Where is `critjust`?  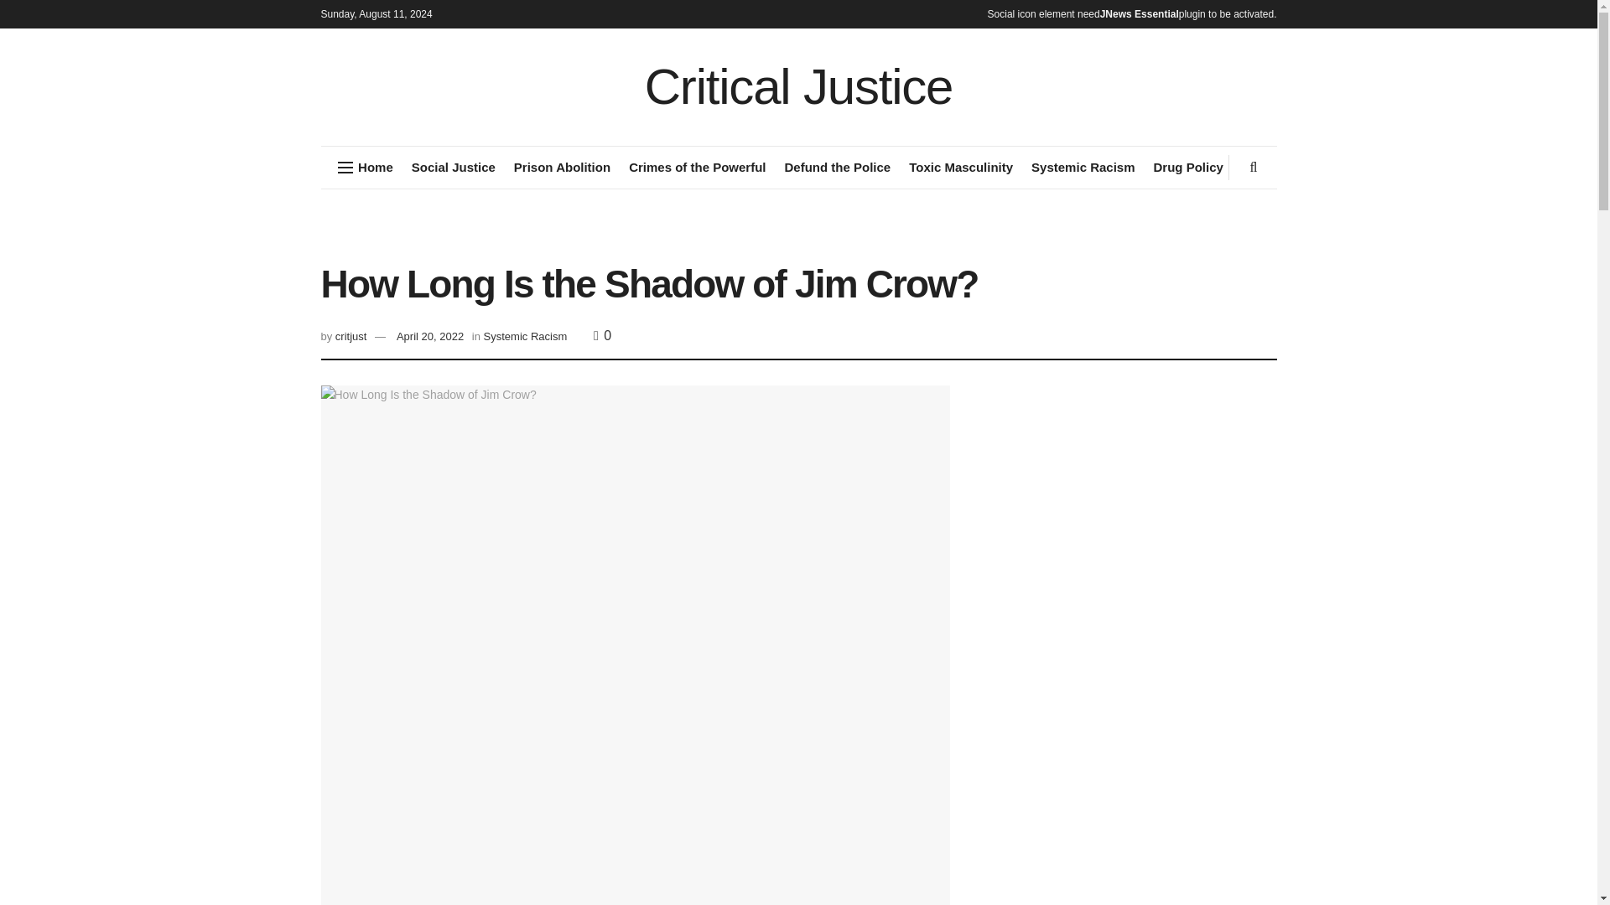 critjust is located at coordinates (351, 337).